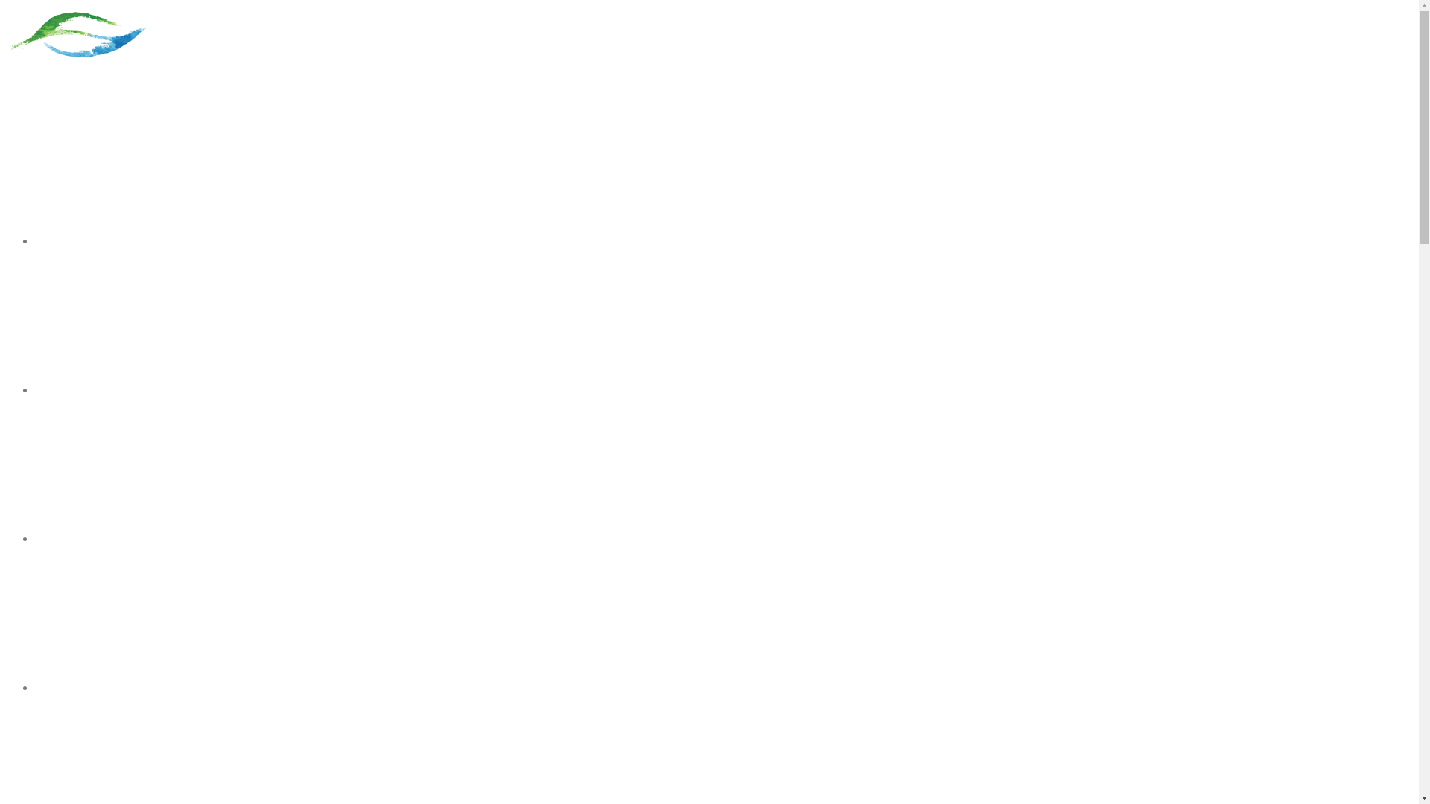  Describe the element at coordinates (54, 241) in the screenshot. I see `Home` at that location.